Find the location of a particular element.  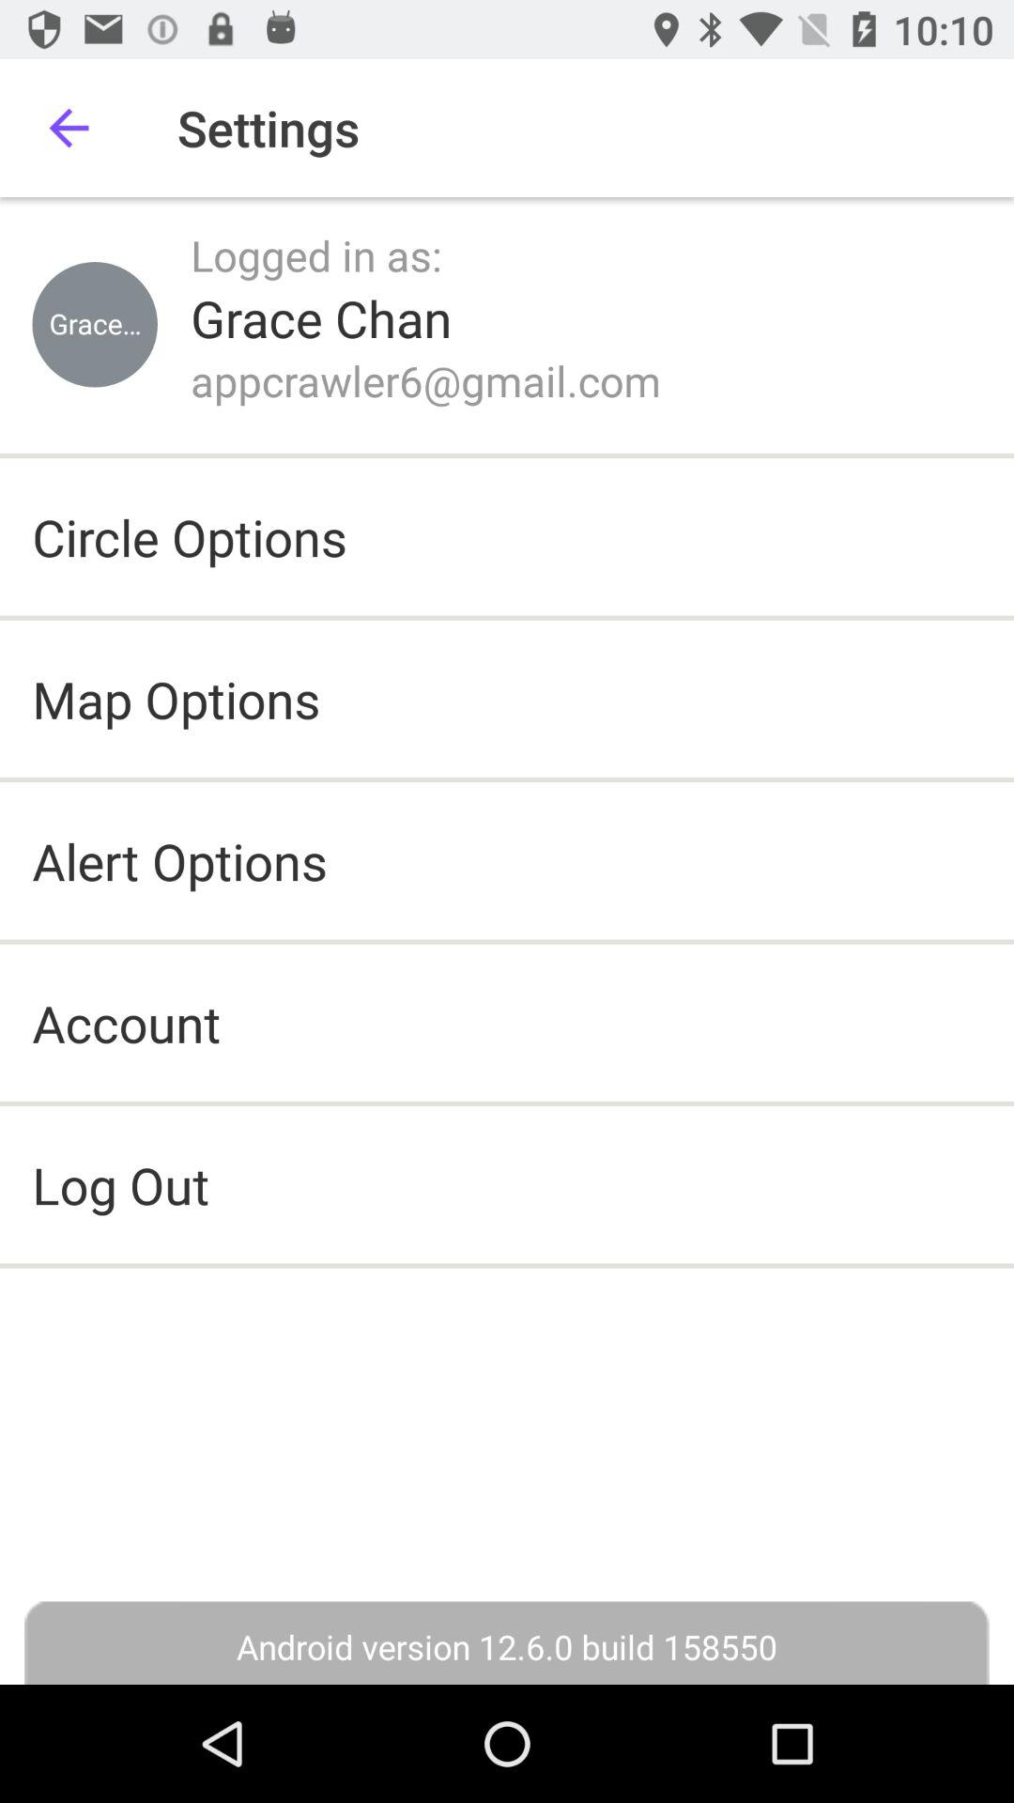

choose the circle options item is located at coordinates (190, 537).